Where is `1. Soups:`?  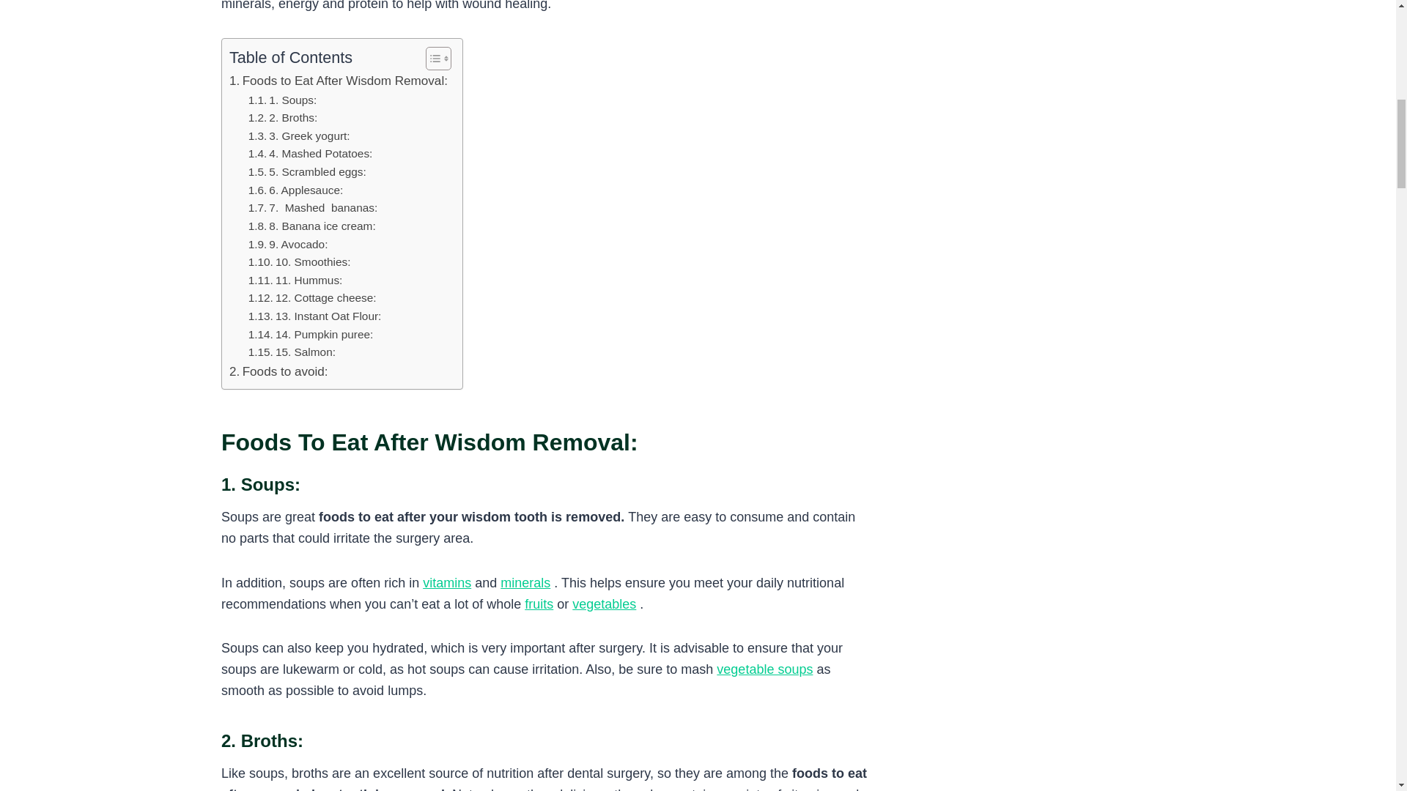 1. Soups: is located at coordinates (283, 101).